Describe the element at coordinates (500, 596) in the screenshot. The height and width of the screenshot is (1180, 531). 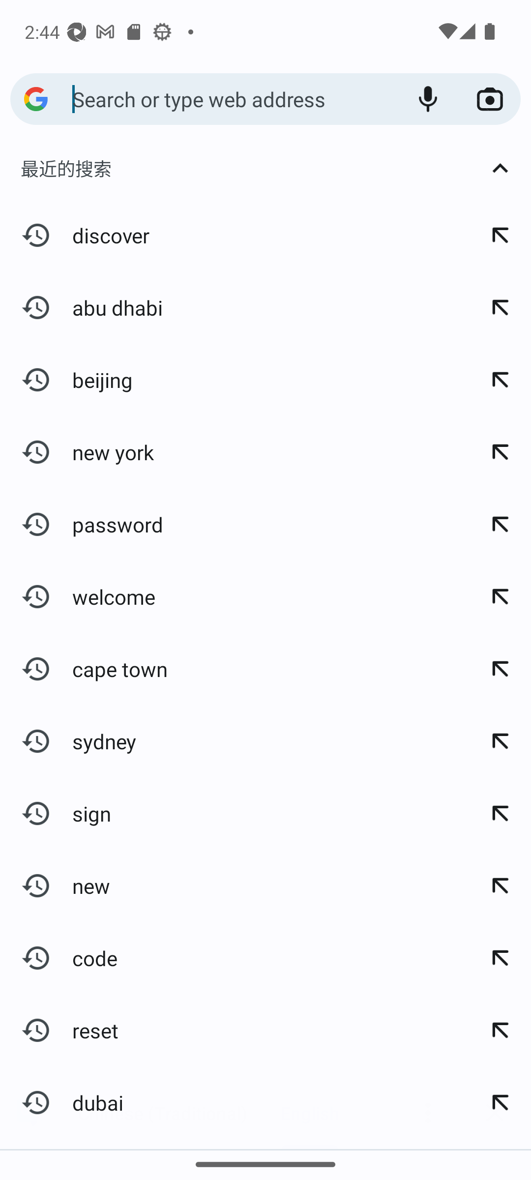
I see `Refine: welcome` at that location.